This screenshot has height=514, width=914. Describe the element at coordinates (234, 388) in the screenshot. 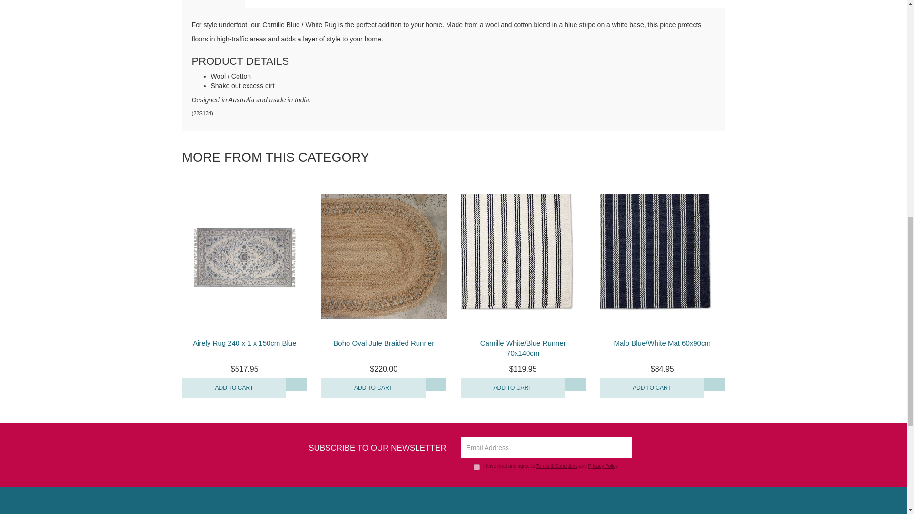

I see `Add to Cart` at that location.